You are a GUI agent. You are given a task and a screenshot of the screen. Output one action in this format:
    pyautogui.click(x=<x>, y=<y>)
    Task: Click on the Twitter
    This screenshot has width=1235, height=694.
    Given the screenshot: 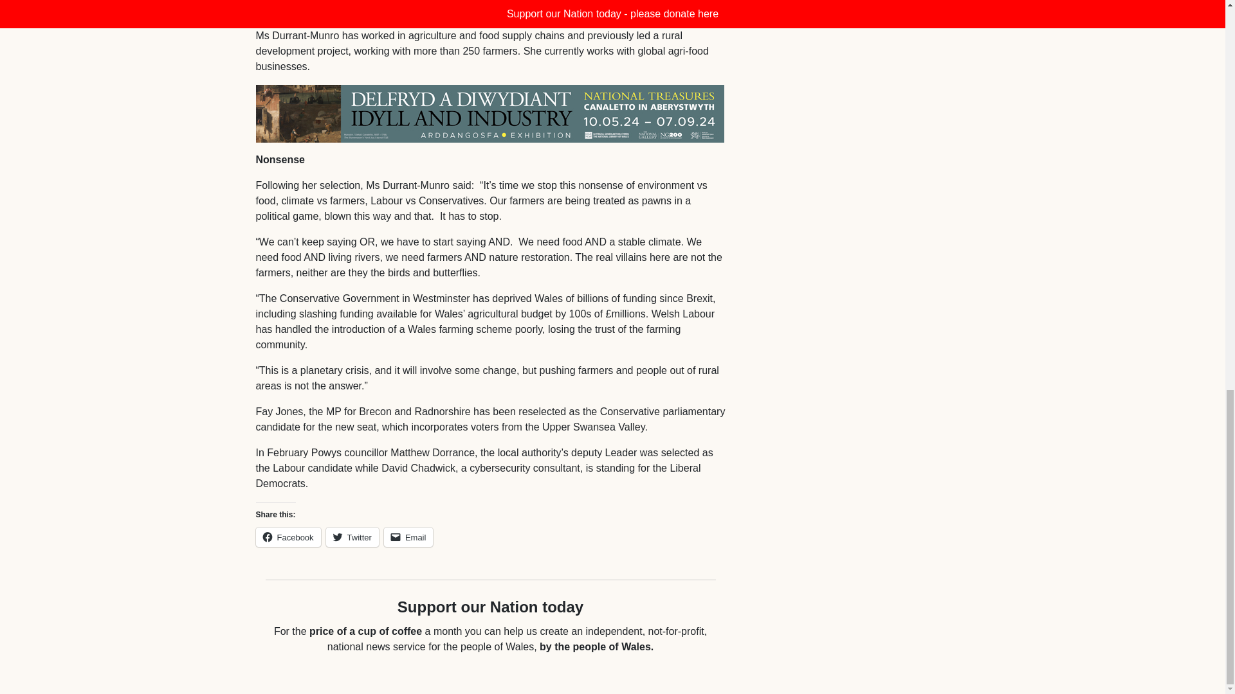 What is the action you would take?
    pyautogui.click(x=352, y=537)
    